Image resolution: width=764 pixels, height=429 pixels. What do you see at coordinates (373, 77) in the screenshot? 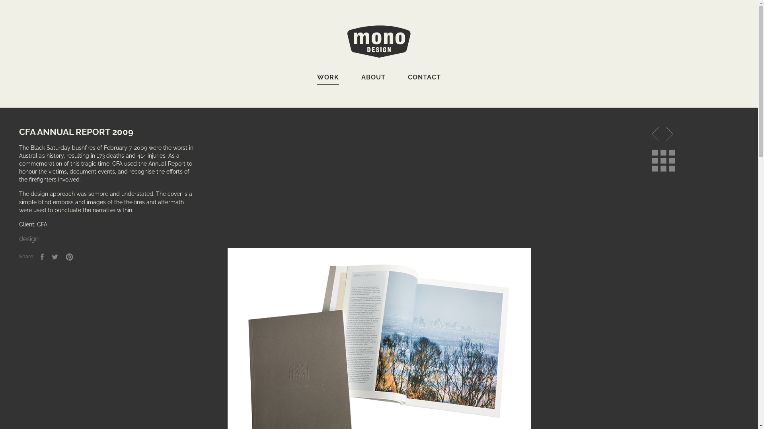
I see `ABOUT` at bounding box center [373, 77].